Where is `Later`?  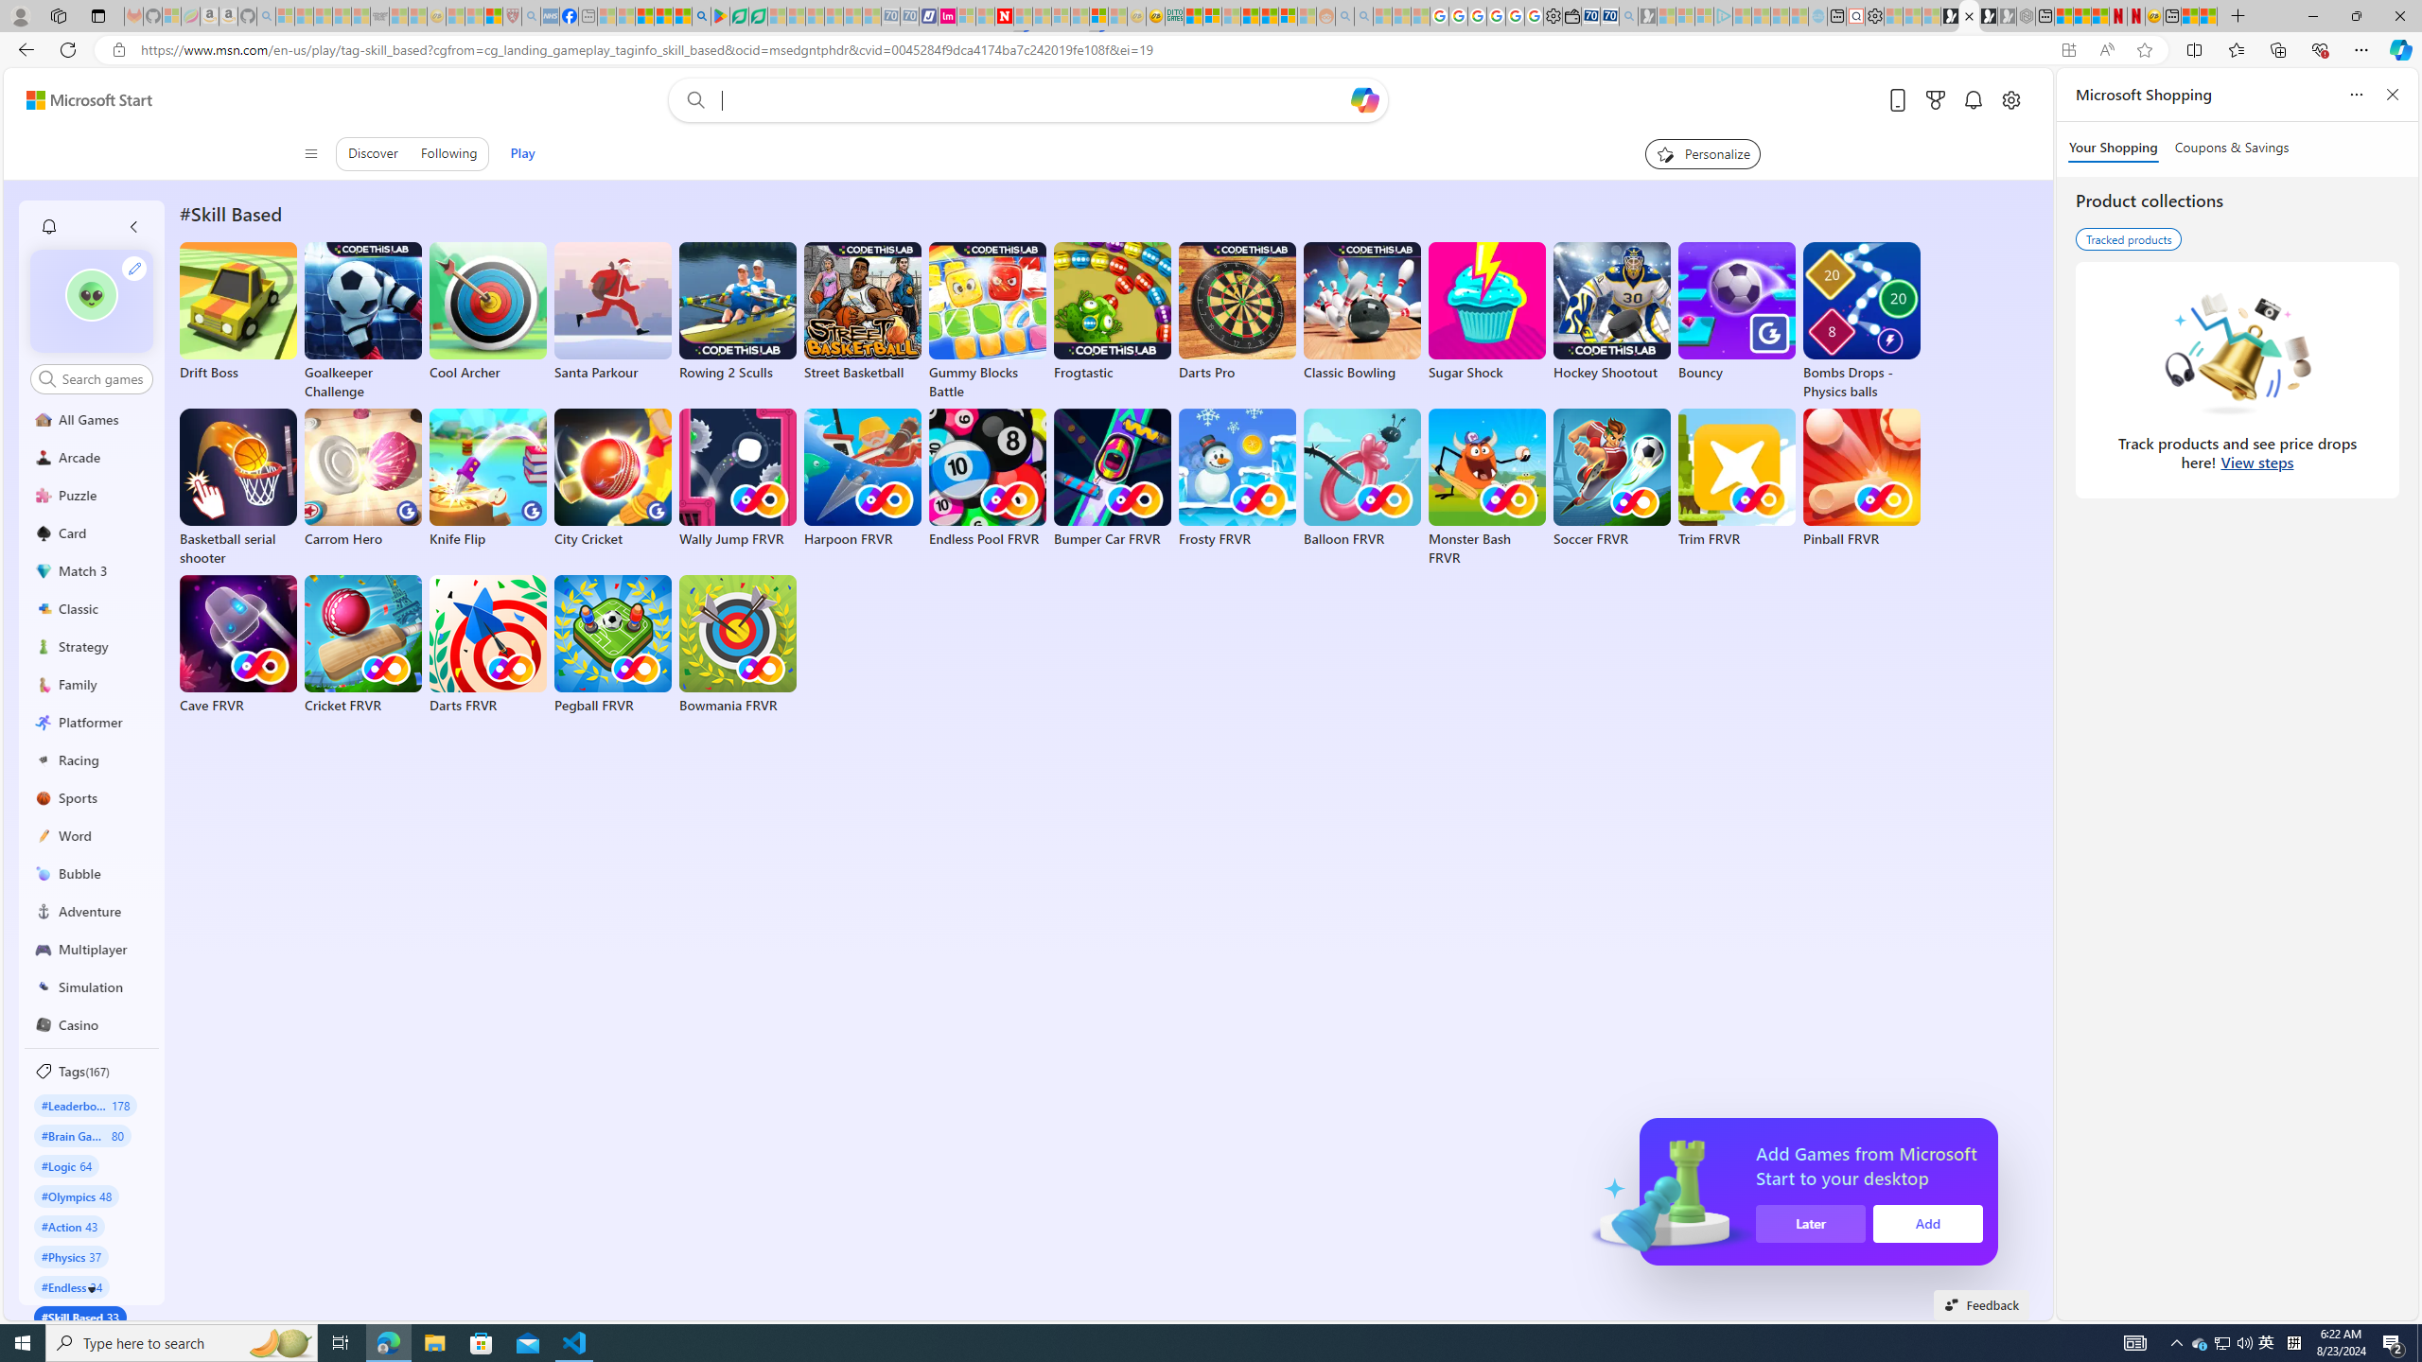 Later is located at coordinates (1811, 1224).